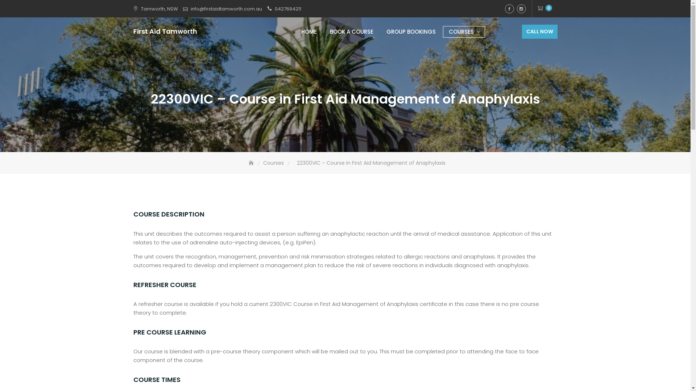 The image size is (696, 391). What do you see at coordinates (309, 31) in the screenshot?
I see `HOME` at bounding box center [309, 31].